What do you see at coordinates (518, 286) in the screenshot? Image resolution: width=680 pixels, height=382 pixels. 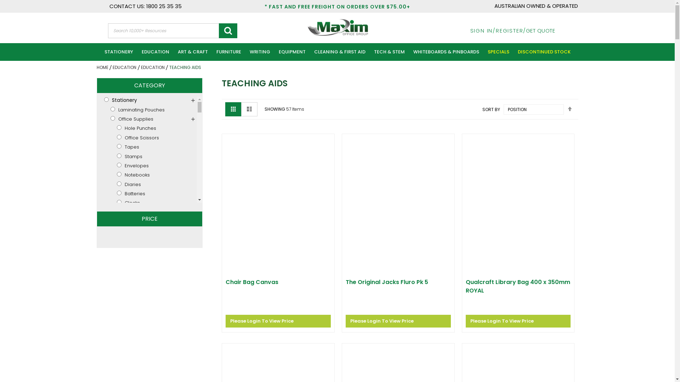 I see `Qualcraft Library Bag 400 x 350mm ROYAL` at bounding box center [518, 286].